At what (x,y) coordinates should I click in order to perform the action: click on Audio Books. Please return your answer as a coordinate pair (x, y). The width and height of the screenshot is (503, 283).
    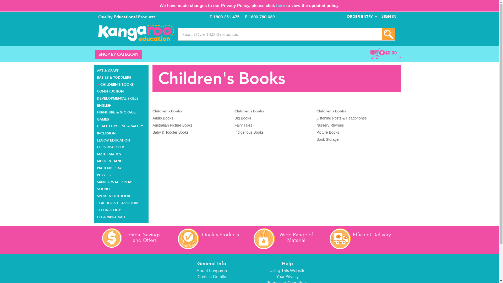
    Looking at the image, I should click on (163, 118).